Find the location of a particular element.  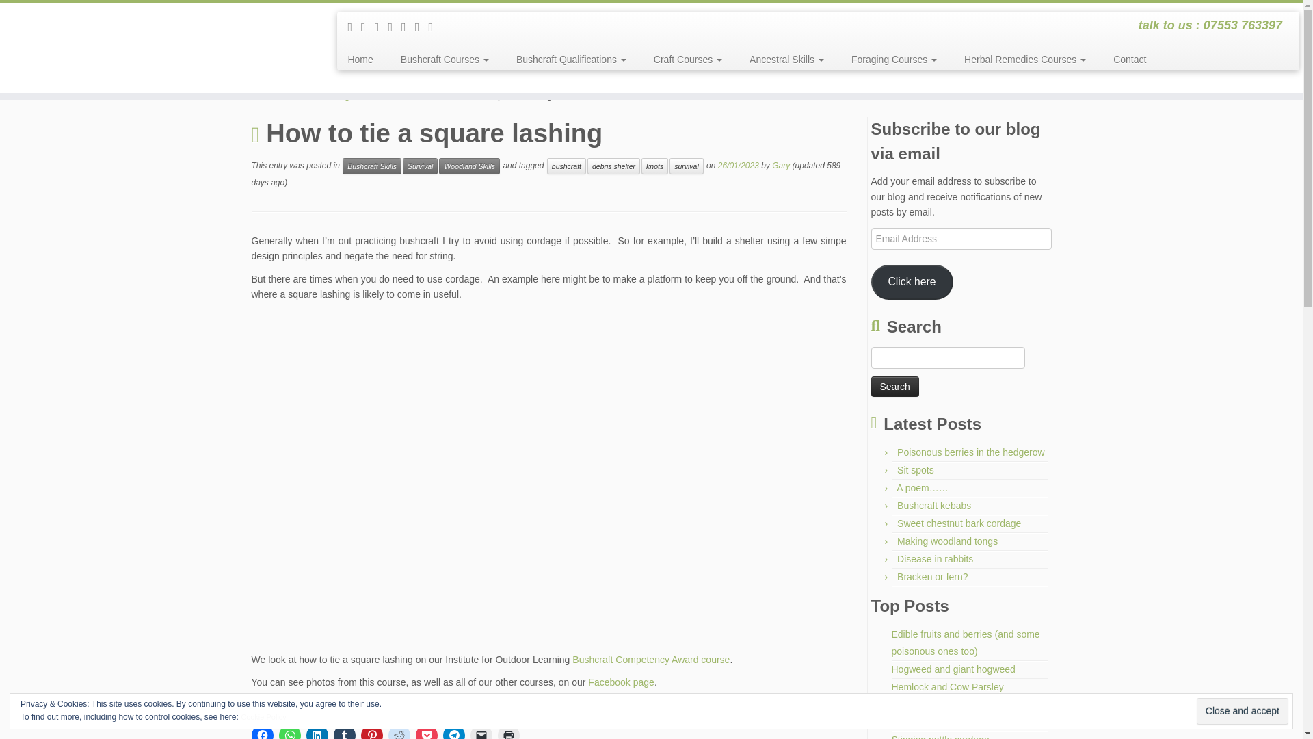

Close and accept is located at coordinates (1242, 711).